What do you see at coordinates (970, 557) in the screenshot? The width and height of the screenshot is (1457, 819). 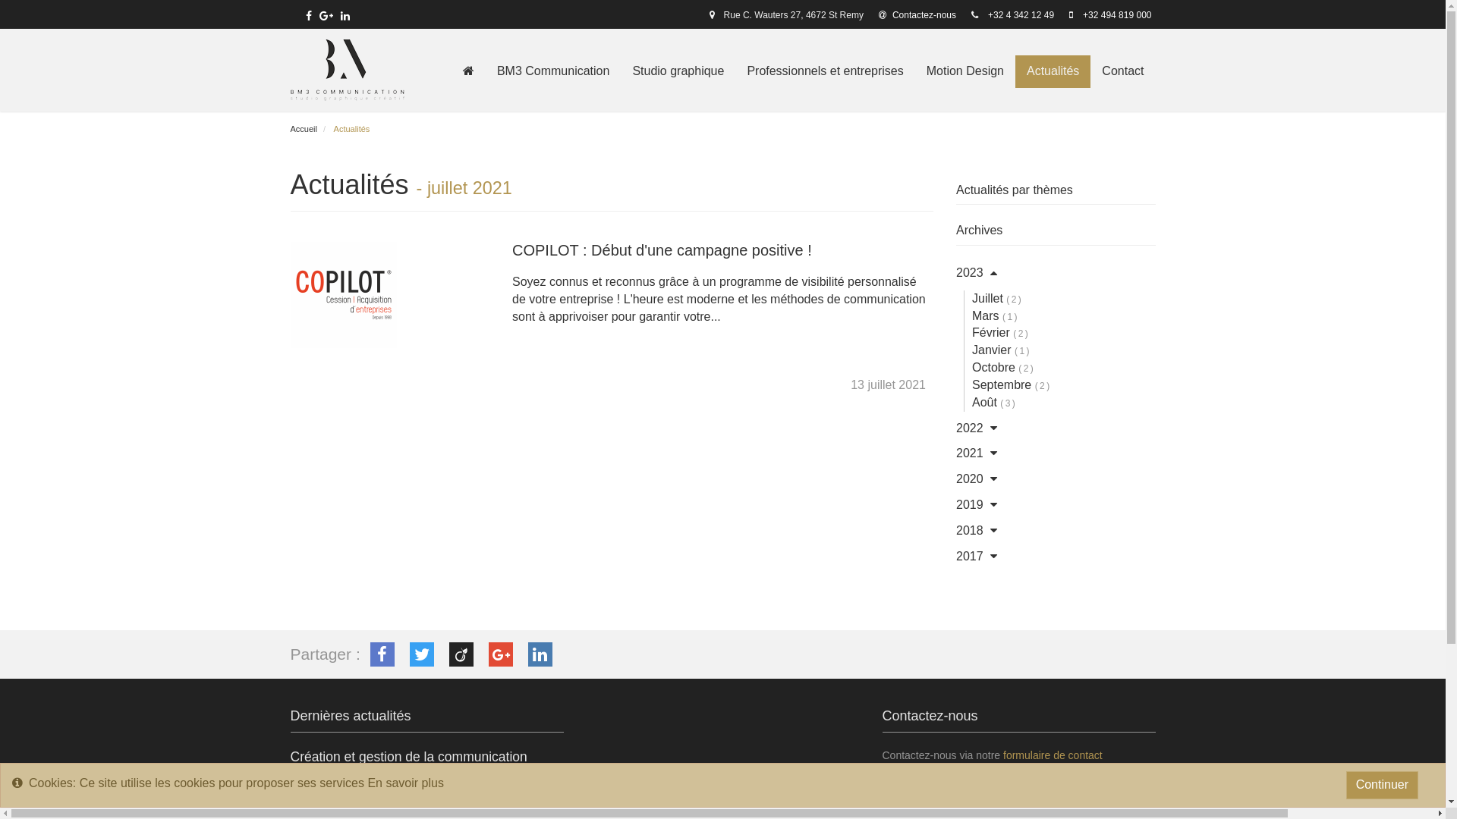 I see `2017` at bounding box center [970, 557].